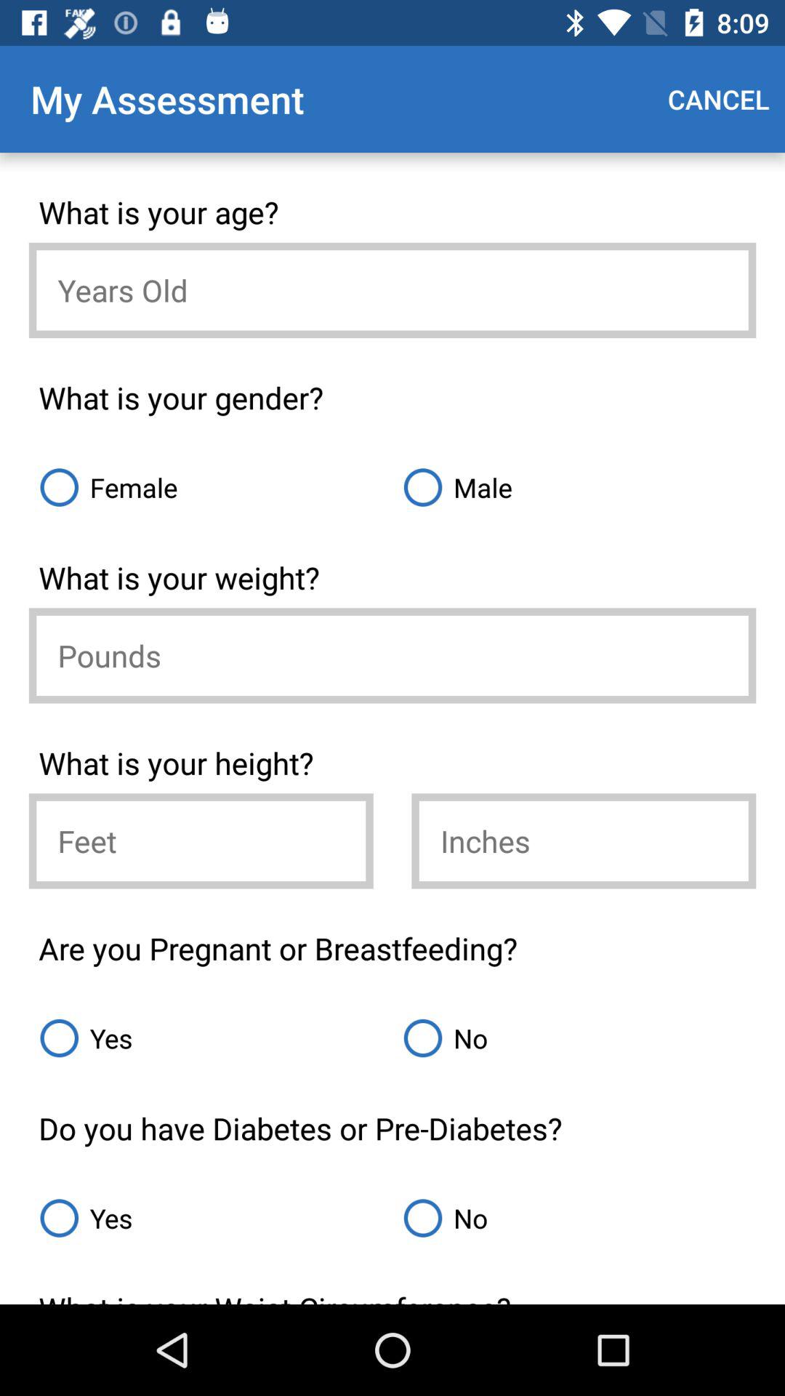 The width and height of the screenshot is (785, 1396). What do you see at coordinates (584, 841) in the screenshot?
I see `type inches` at bounding box center [584, 841].